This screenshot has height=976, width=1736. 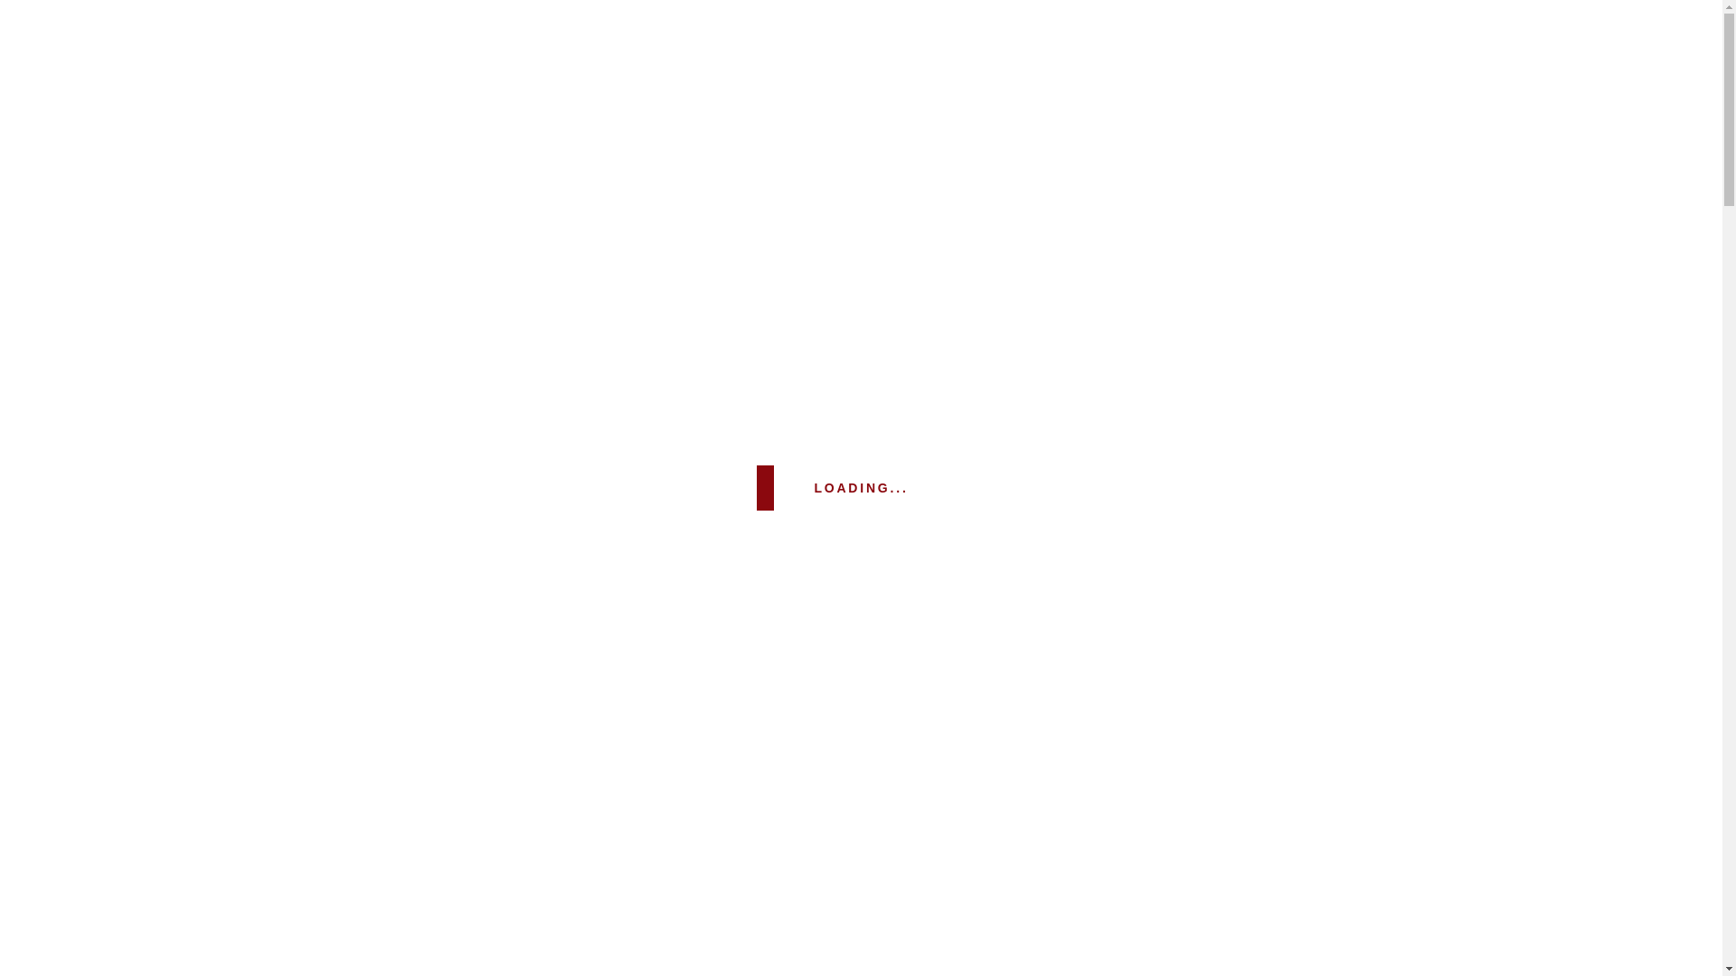 What do you see at coordinates (436, 98) in the screenshot?
I see `ABOUT US` at bounding box center [436, 98].